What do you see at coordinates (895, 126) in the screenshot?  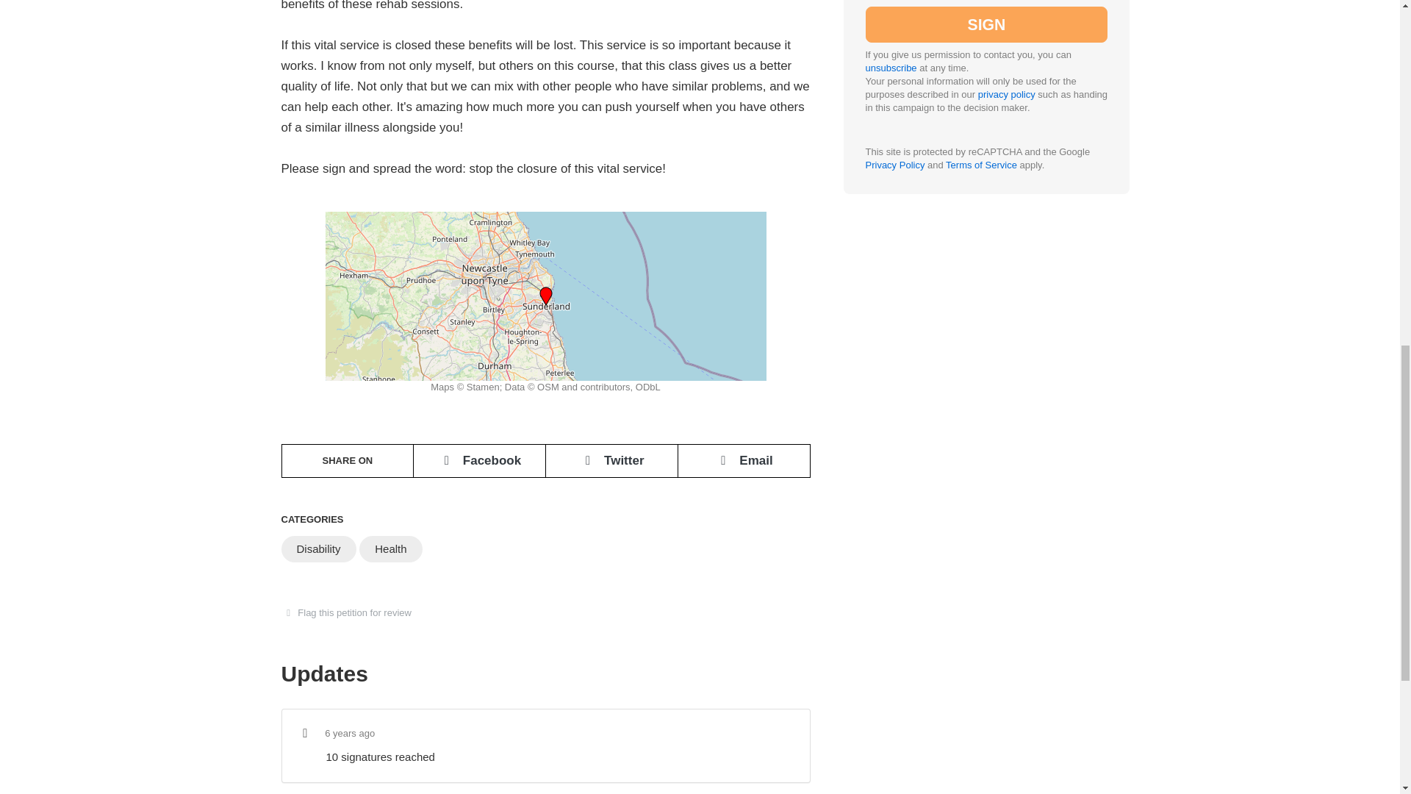 I see `Privacy Policy` at bounding box center [895, 126].